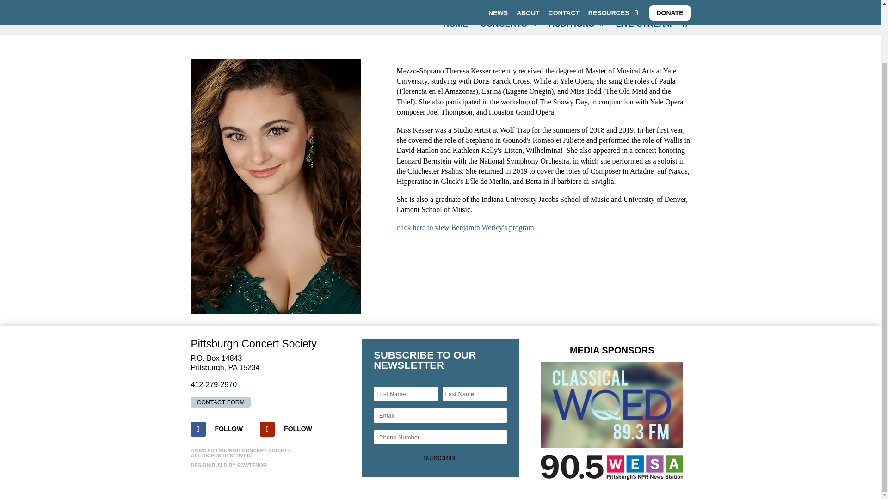  Describe the element at coordinates (464, 227) in the screenshot. I see `click here to view Benjamin Werley's program` at that location.